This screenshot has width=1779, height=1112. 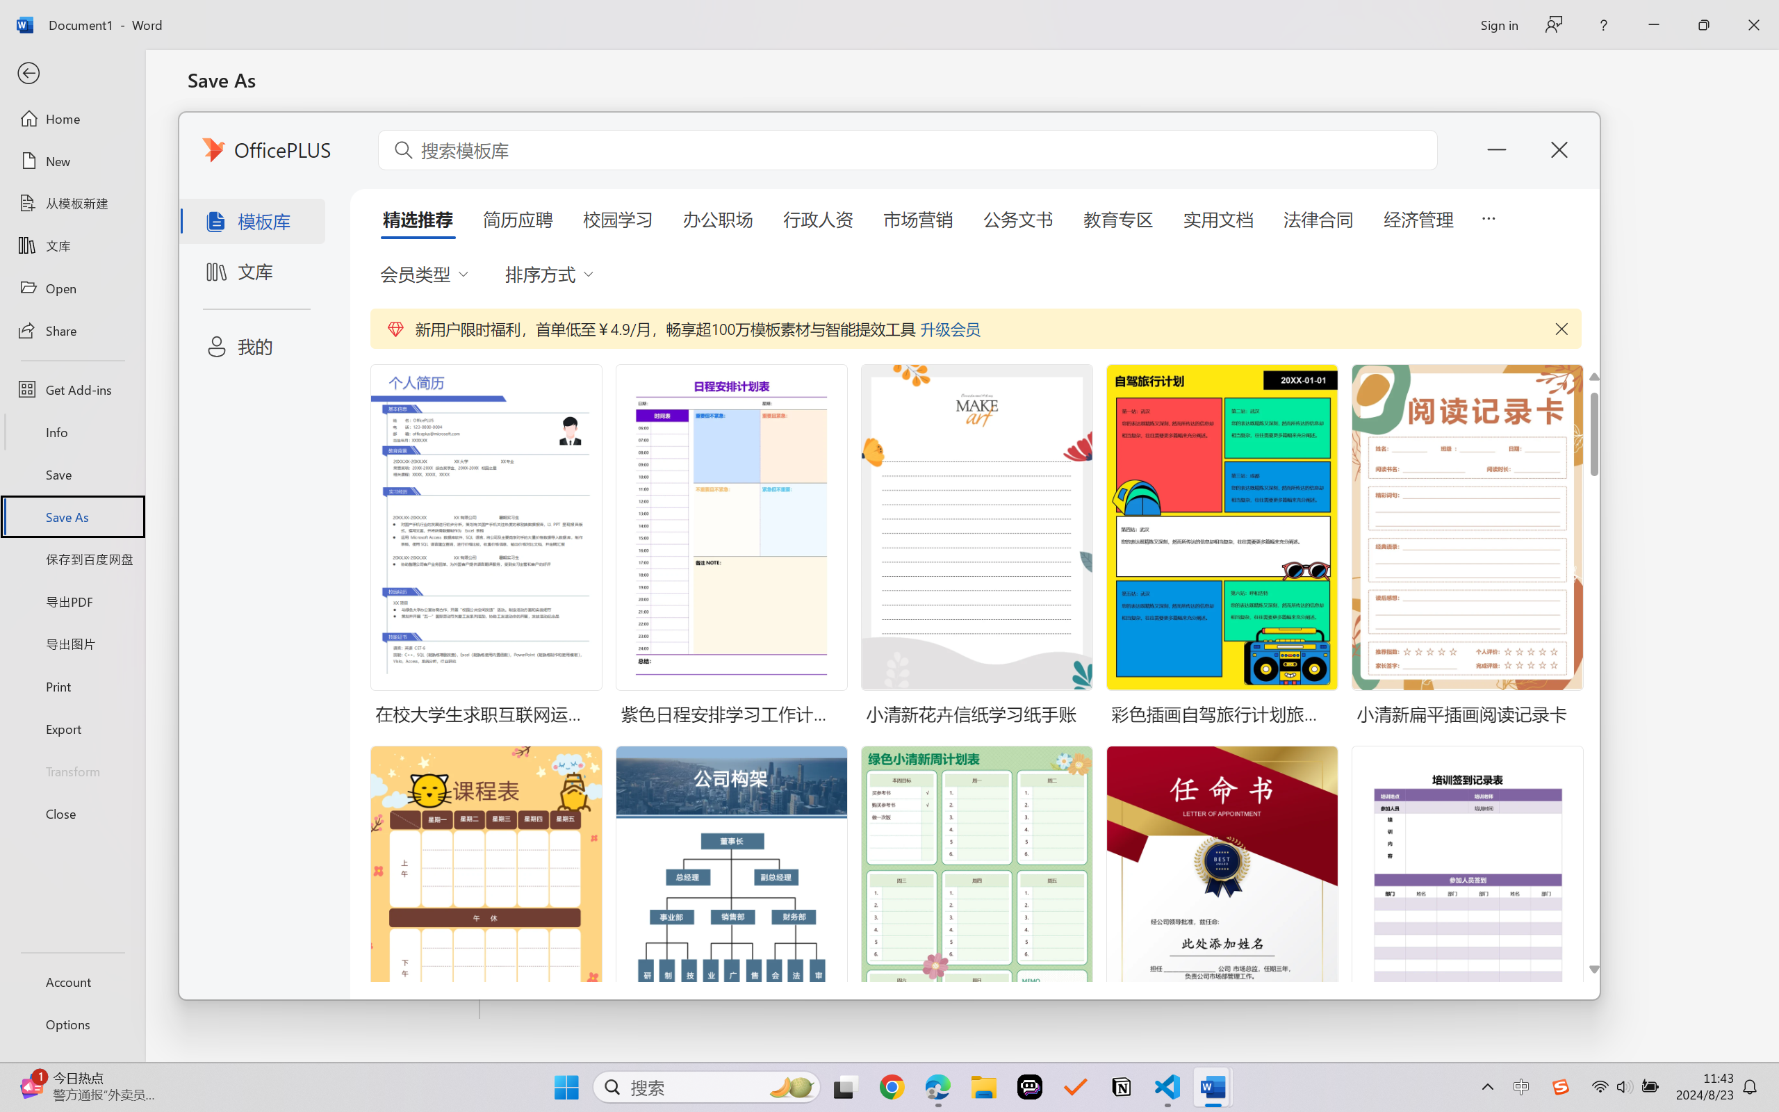 I want to click on 5 more tabs, so click(x=1488, y=217).